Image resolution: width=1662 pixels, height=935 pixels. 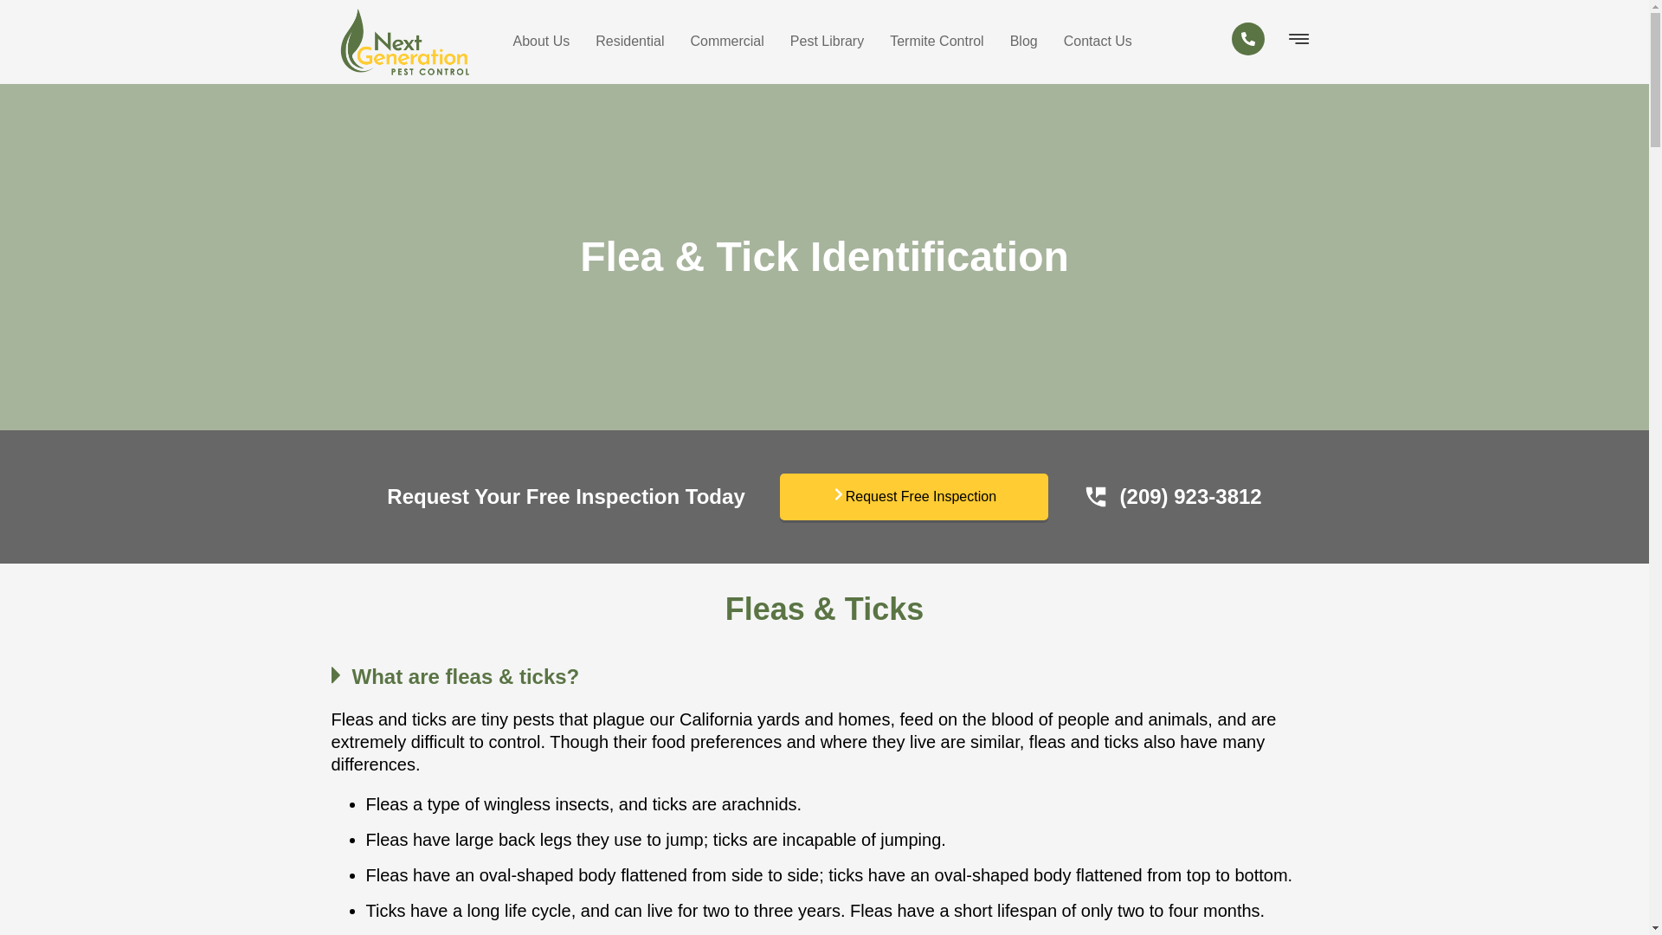 I want to click on Contact Us, so click(x=1098, y=42).